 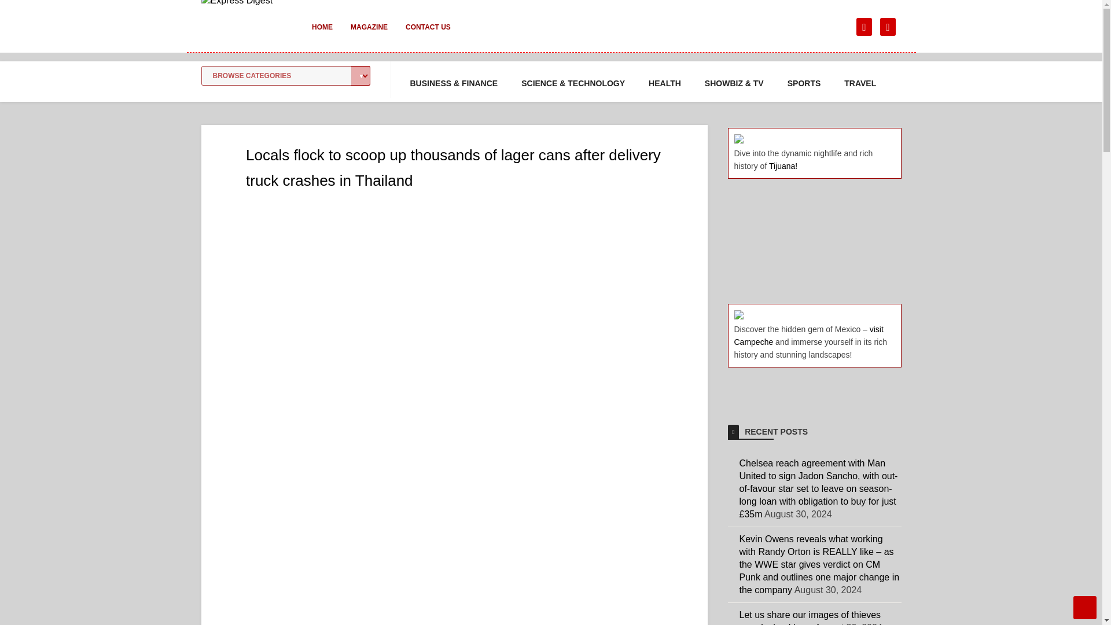 What do you see at coordinates (664, 83) in the screenshot?
I see `HEALTH` at bounding box center [664, 83].